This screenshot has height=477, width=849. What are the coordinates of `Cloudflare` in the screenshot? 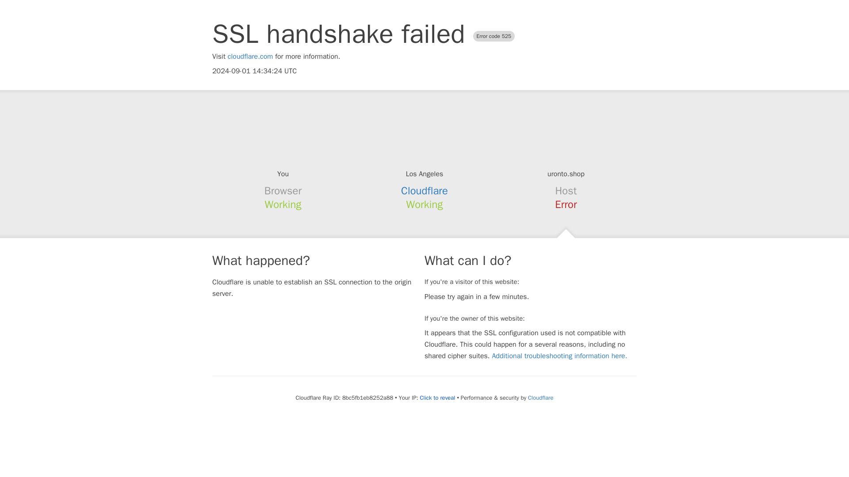 It's located at (540, 397).